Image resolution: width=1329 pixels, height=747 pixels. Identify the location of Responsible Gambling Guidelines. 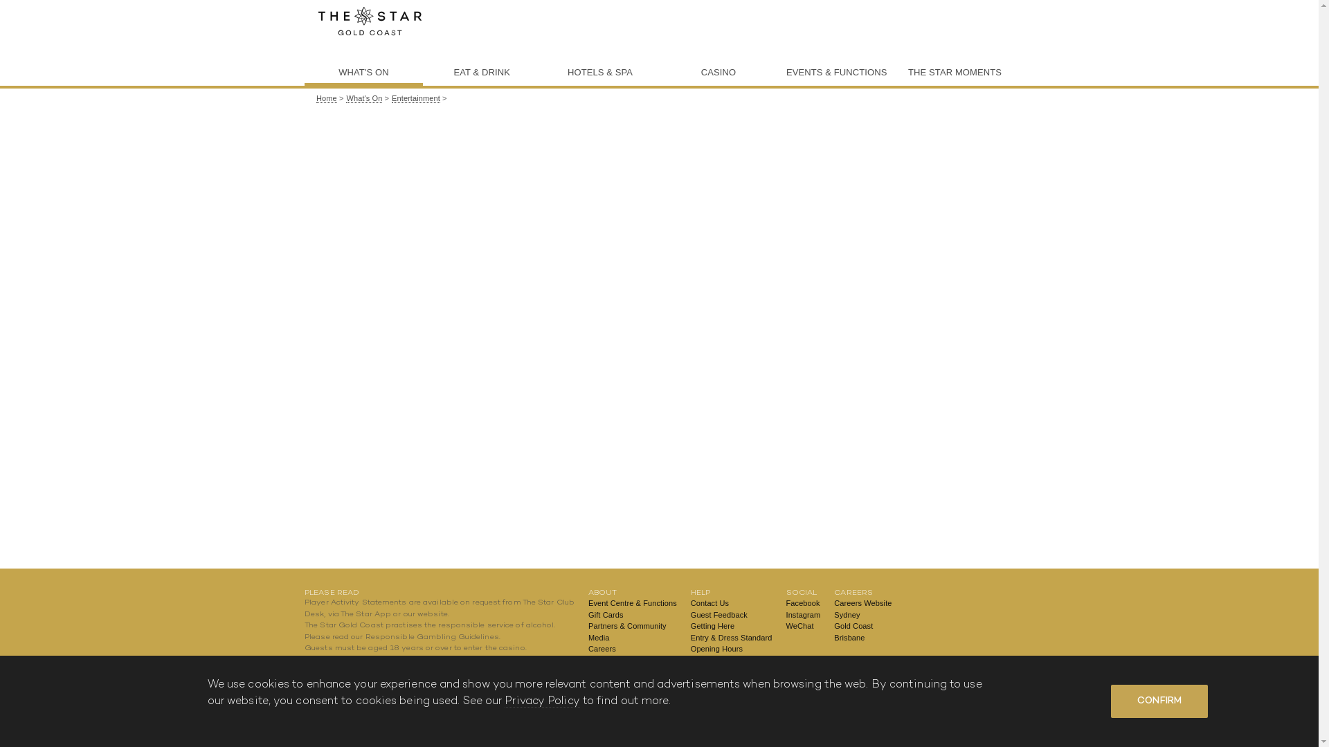
(432, 638).